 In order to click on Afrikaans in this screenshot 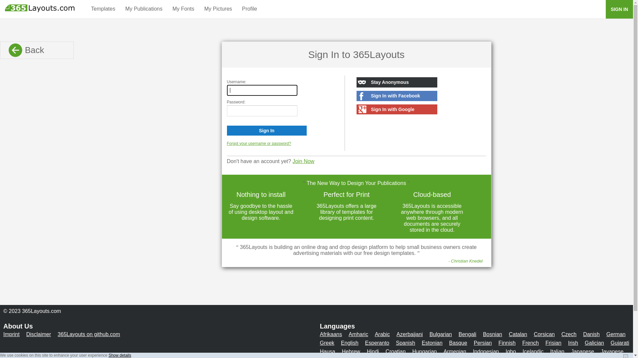, I will do `click(331, 334)`.